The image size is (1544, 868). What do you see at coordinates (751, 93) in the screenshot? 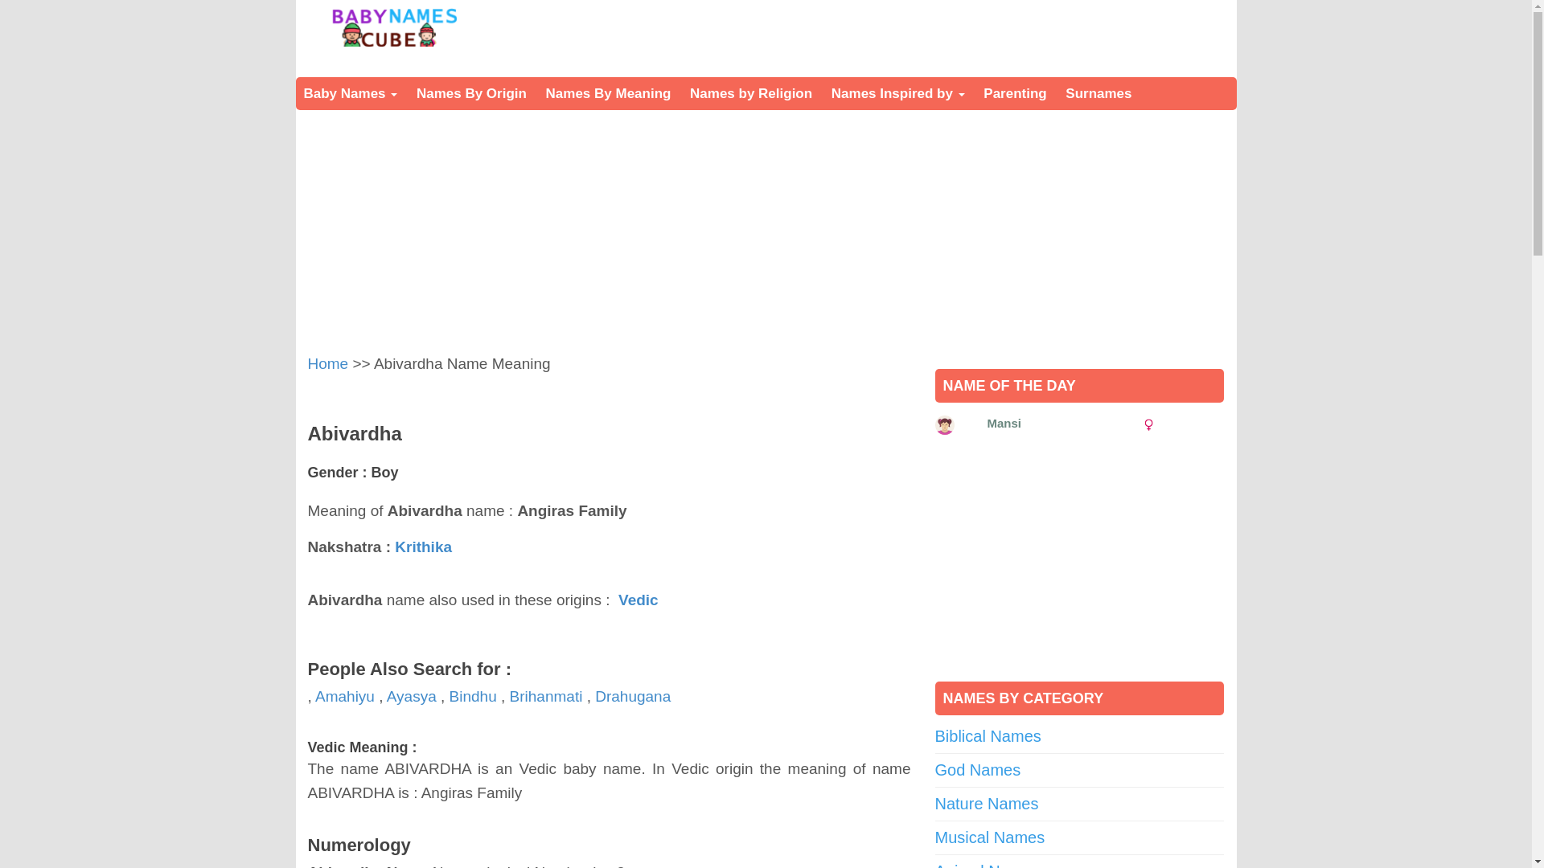
I see `Names by Religion` at bounding box center [751, 93].